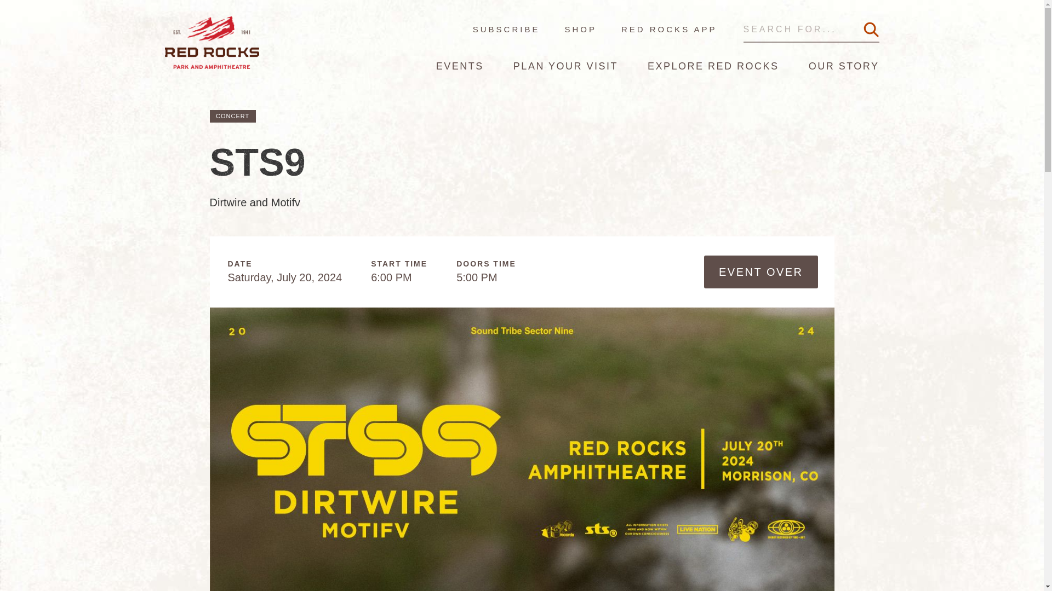  Describe the element at coordinates (565, 66) in the screenshot. I see `PLAN YOUR VISIT` at that location.